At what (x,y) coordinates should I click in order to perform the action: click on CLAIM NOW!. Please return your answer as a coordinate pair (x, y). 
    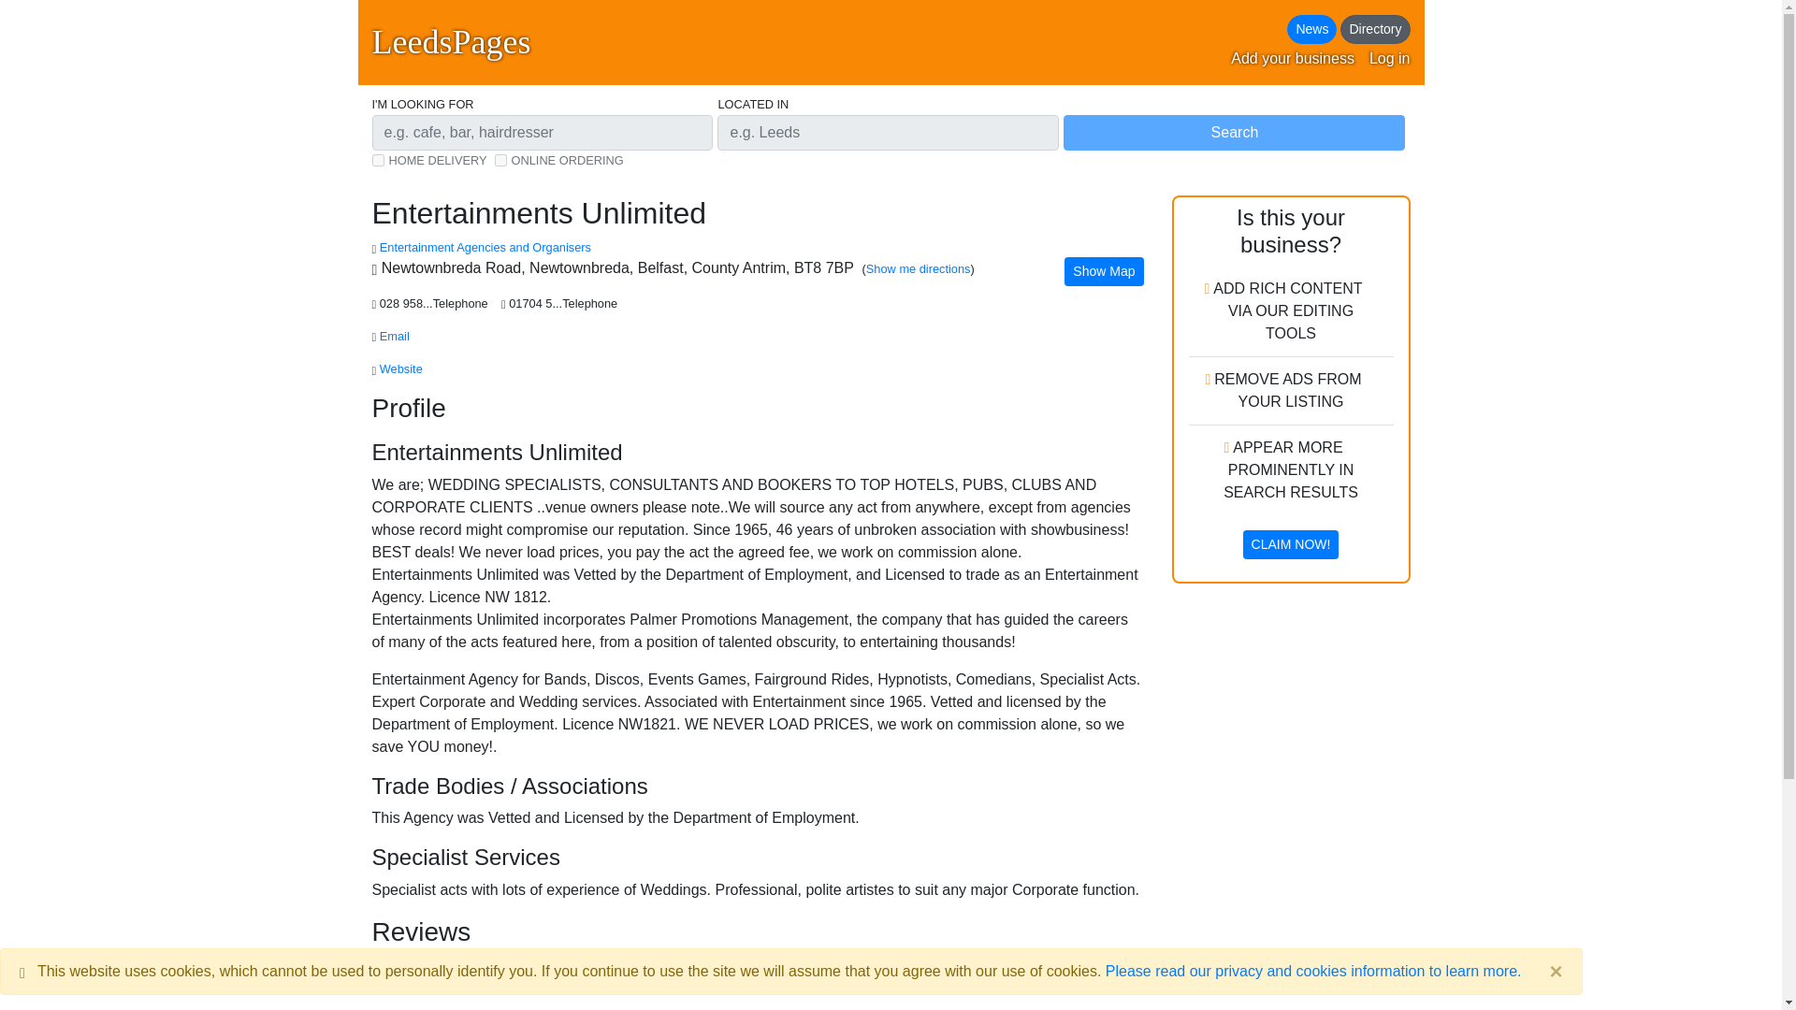
    Looking at the image, I should click on (1291, 544).